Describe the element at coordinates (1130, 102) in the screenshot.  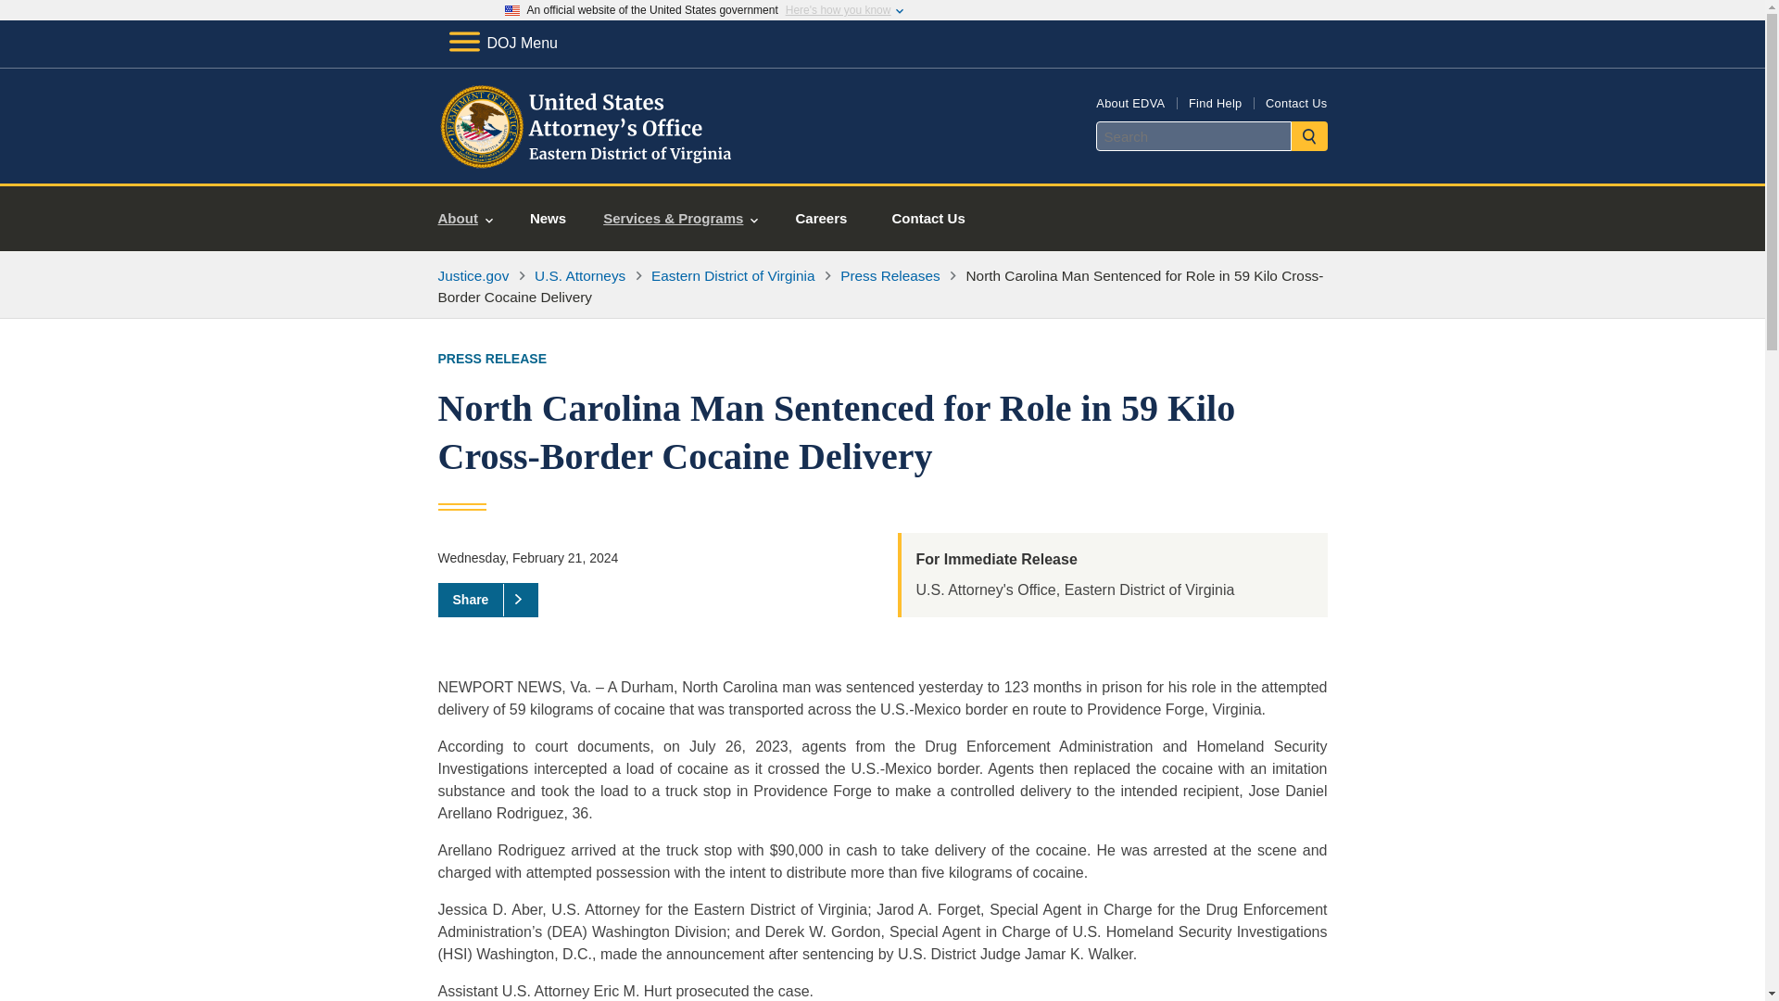
I see `About EDVA` at that location.